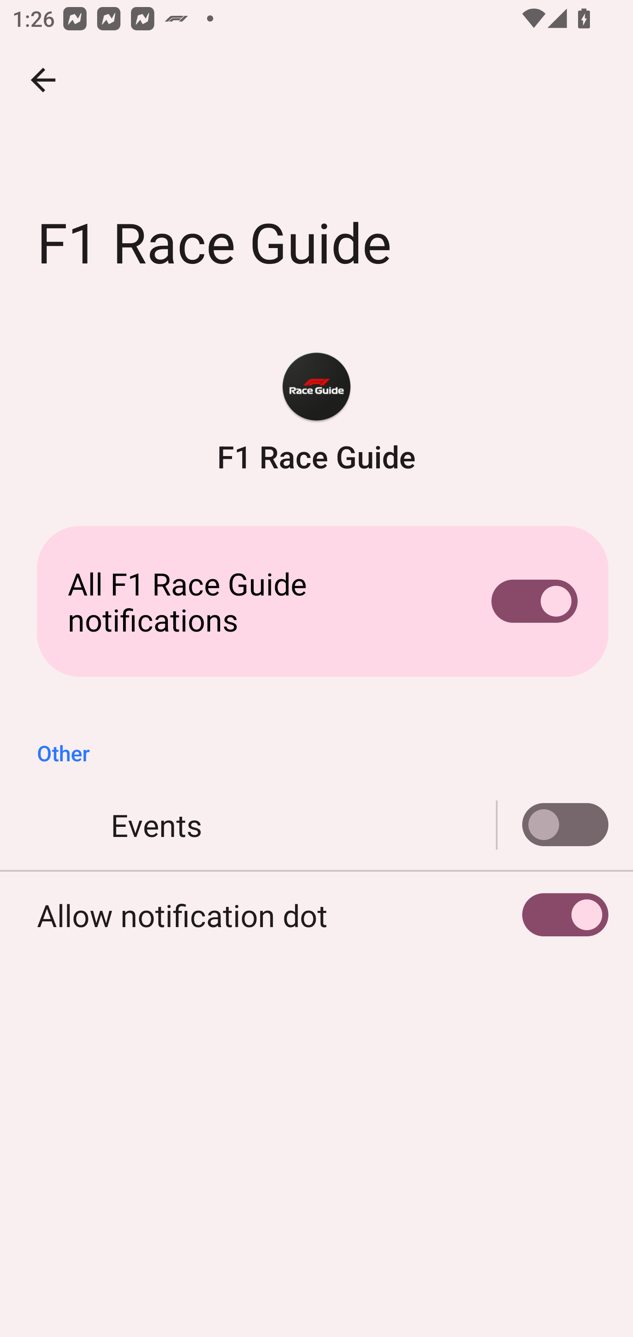  Describe the element at coordinates (316, 825) in the screenshot. I see `Events` at that location.